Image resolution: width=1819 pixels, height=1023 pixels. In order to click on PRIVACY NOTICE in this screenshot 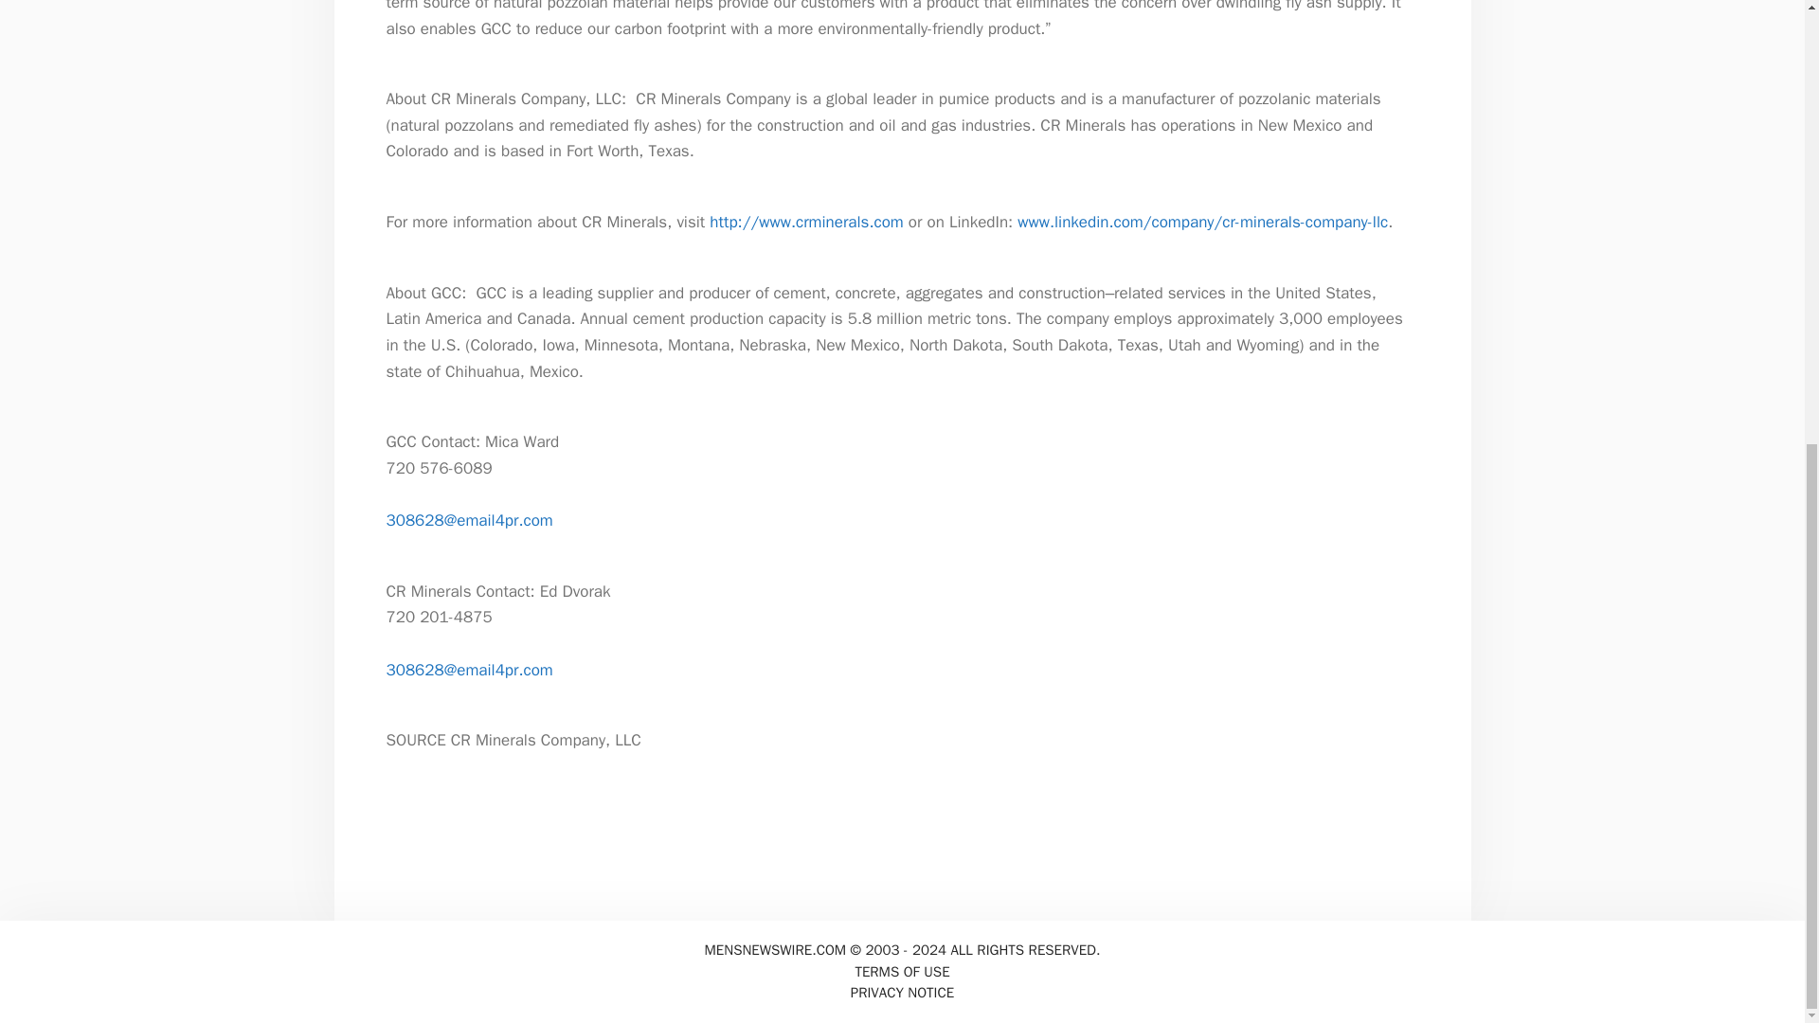, I will do `click(902, 993)`.